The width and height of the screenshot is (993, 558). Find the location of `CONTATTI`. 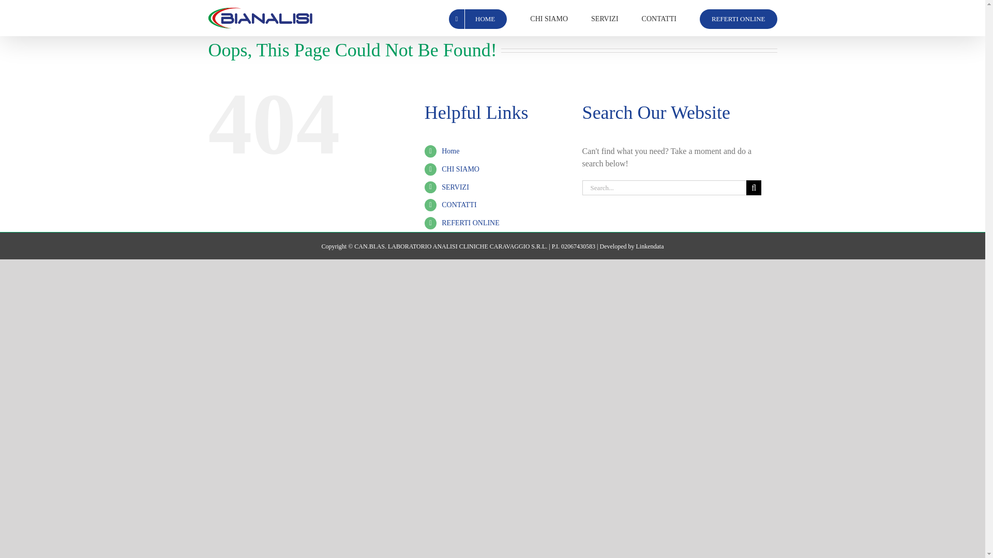

CONTATTI is located at coordinates (459, 205).